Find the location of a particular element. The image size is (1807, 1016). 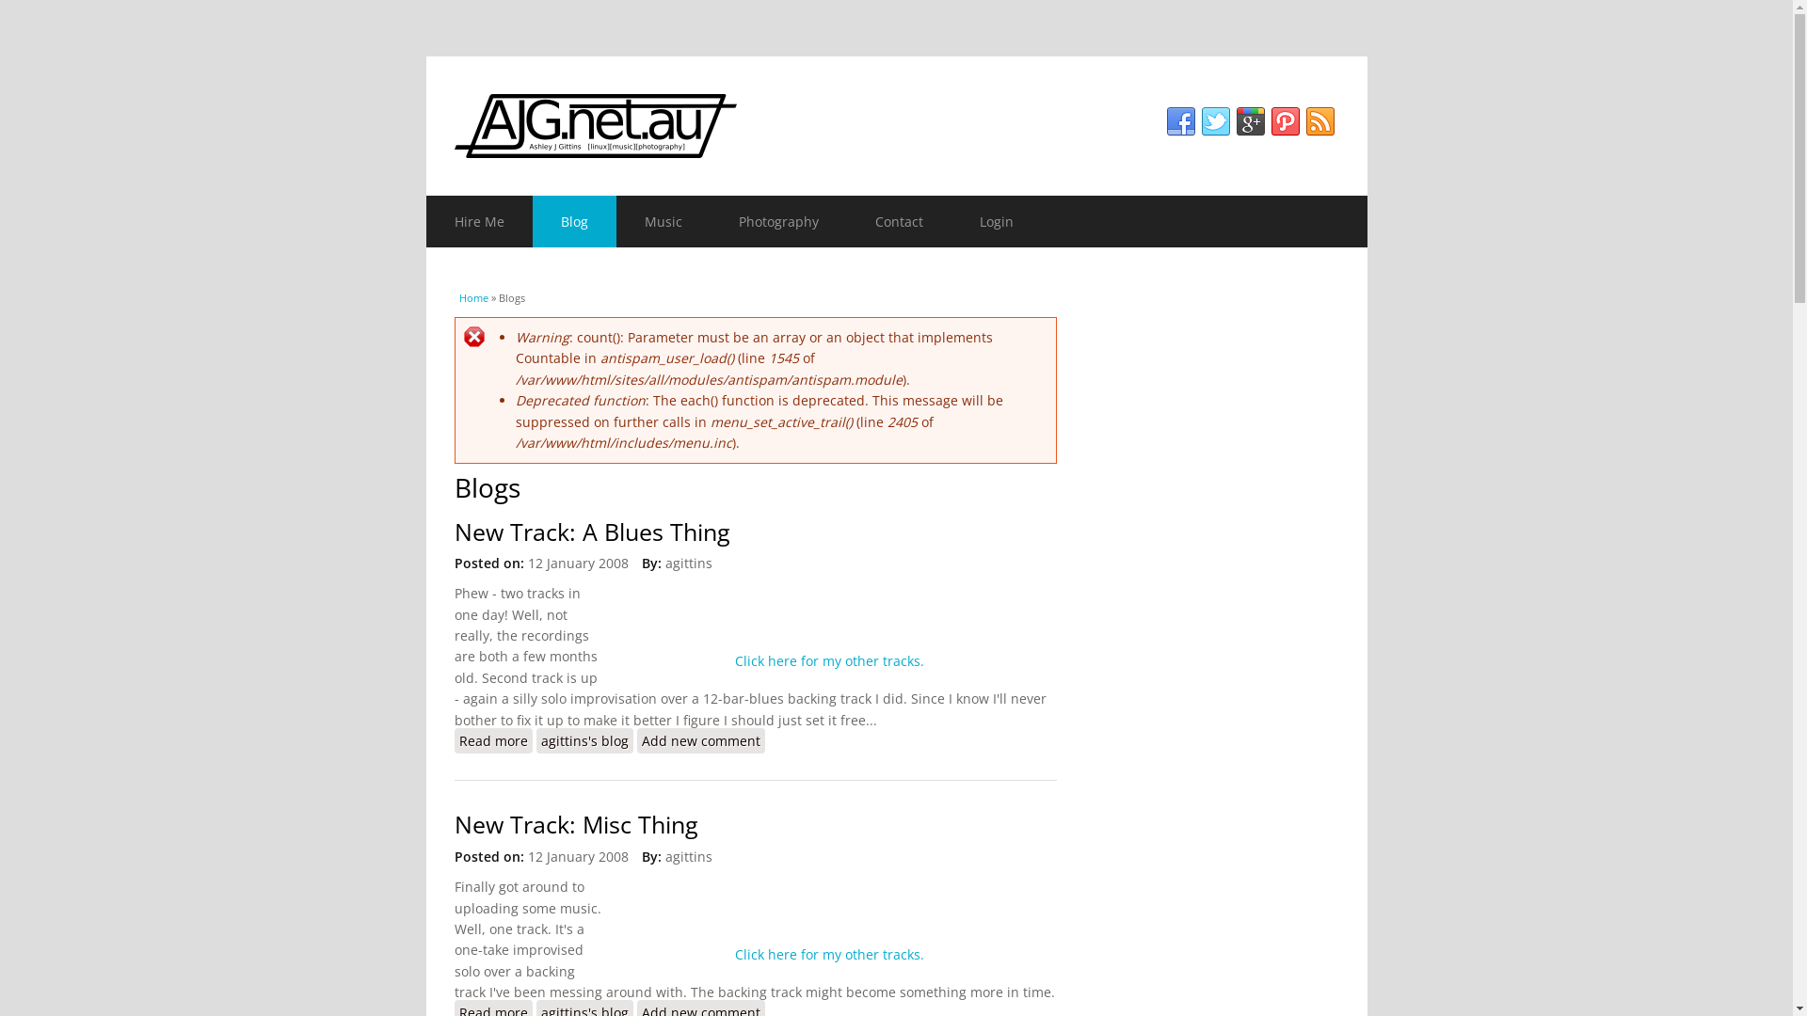

ajg.net.au in Pinterest is located at coordinates (1286, 122).